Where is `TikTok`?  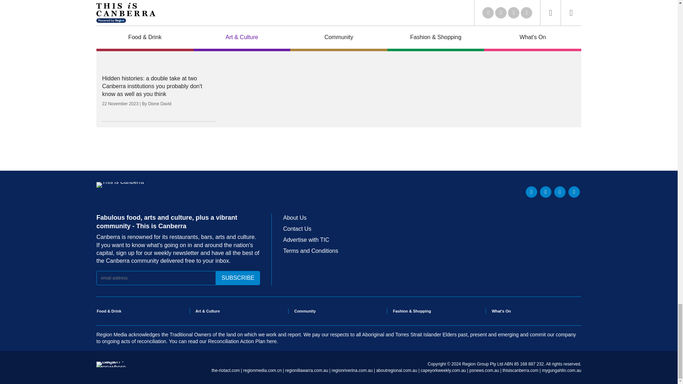
TikTok is located at coordinates (574, 192).